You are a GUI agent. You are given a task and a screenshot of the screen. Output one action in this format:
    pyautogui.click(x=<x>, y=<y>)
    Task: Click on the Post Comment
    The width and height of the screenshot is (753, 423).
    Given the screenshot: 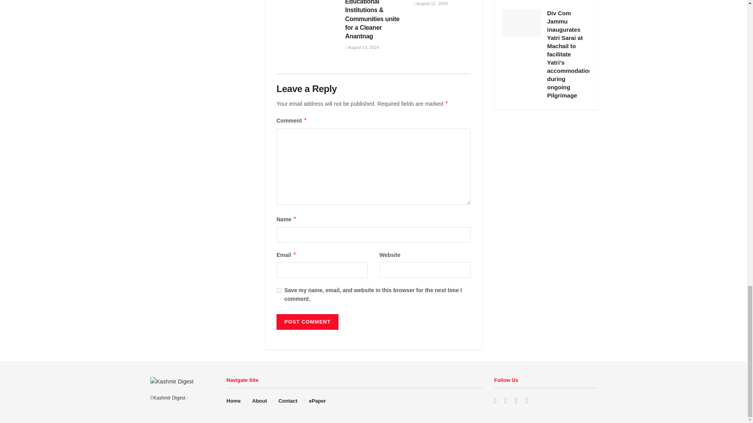 What is the action you would take?
    pyautogui.click(x=307, y=322)
    